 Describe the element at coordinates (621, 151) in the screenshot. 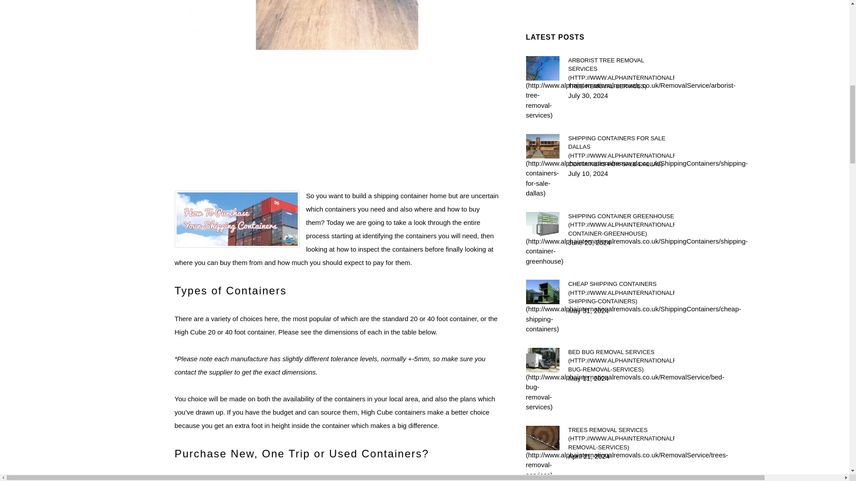

I see `SHIPPING CONTAINERS FOR SALE DALLAS` at that location.